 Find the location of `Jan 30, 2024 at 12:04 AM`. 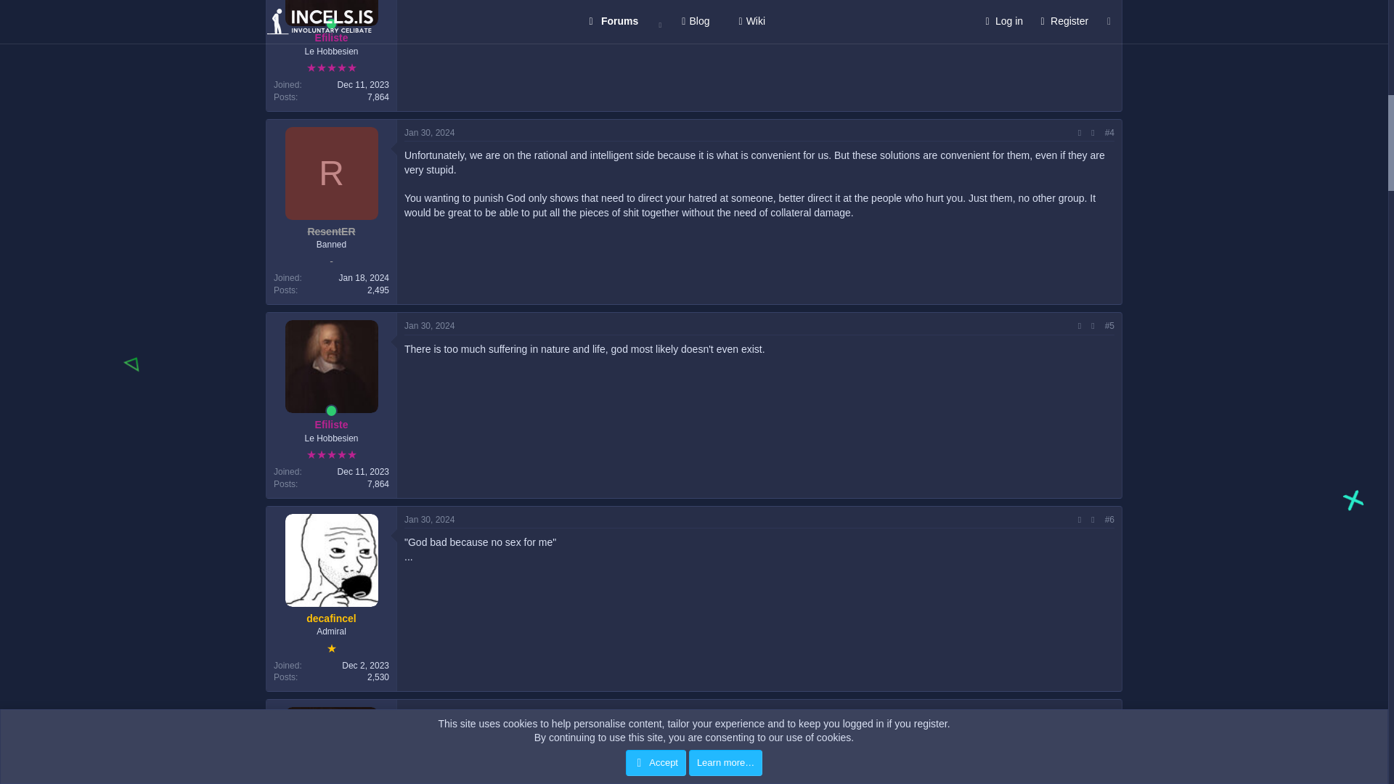

Jan 30, 2024 at 12:04 AM is located at coordinates (428, 713).